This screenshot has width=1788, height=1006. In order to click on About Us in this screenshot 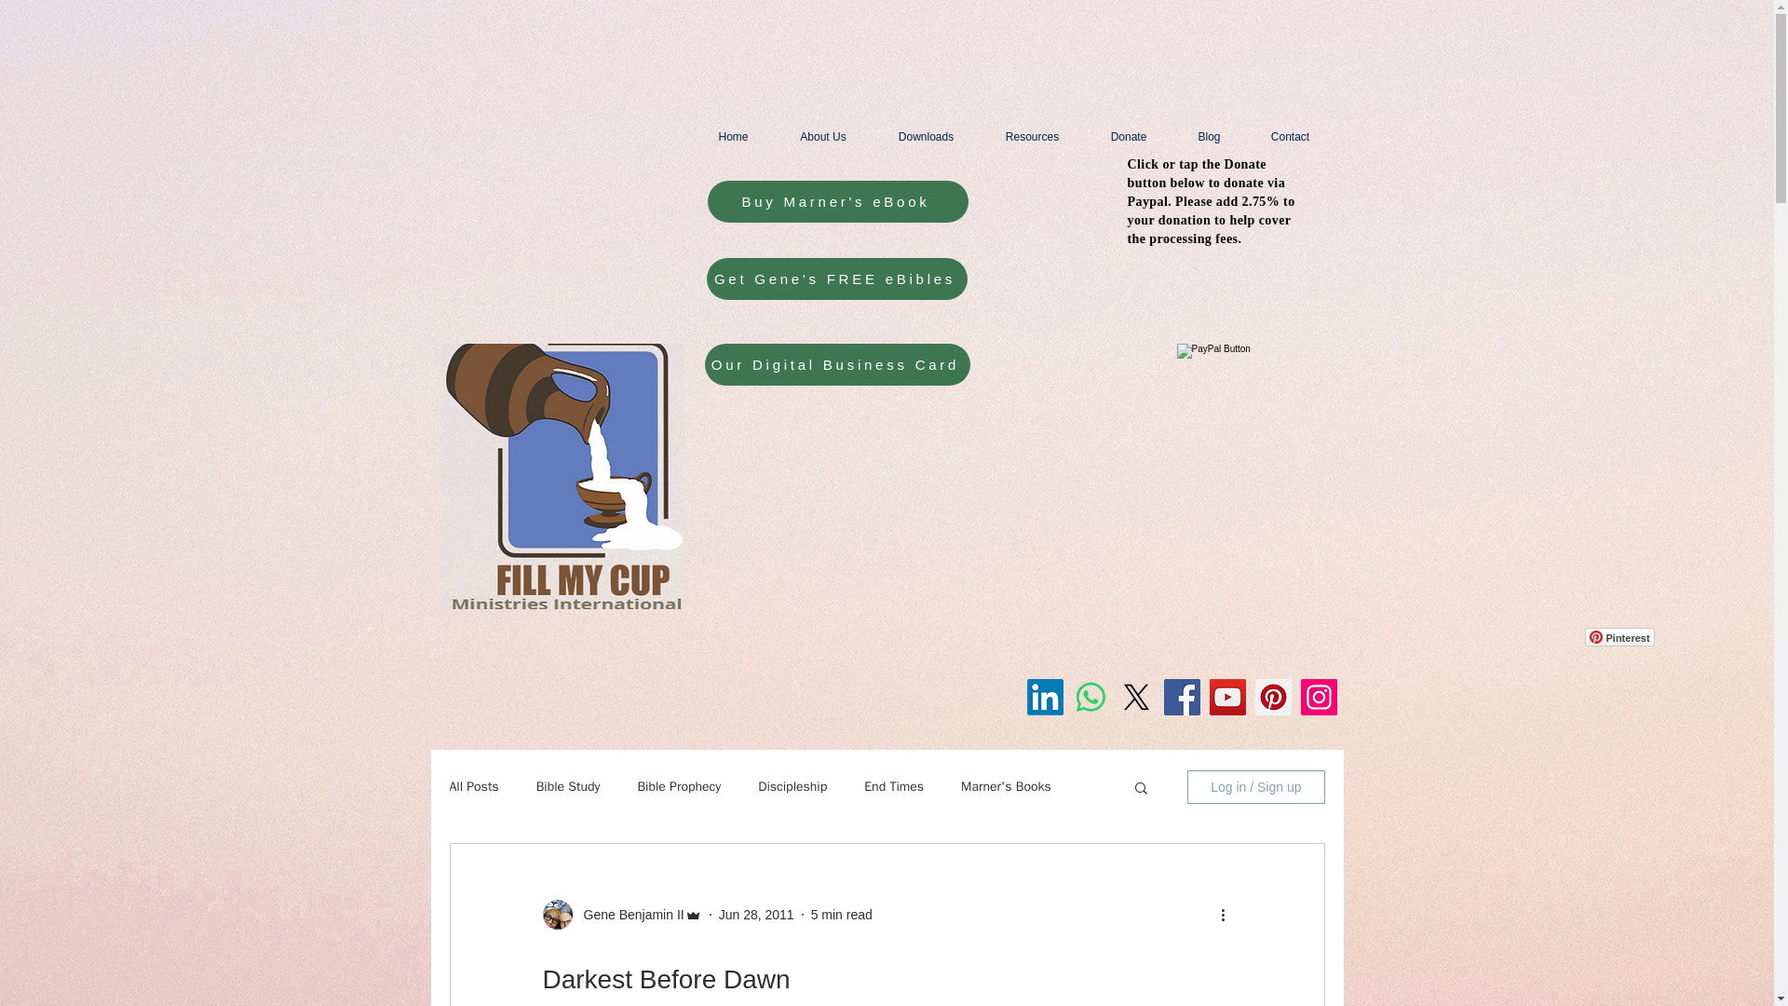, I will do `click(823, 136)`.